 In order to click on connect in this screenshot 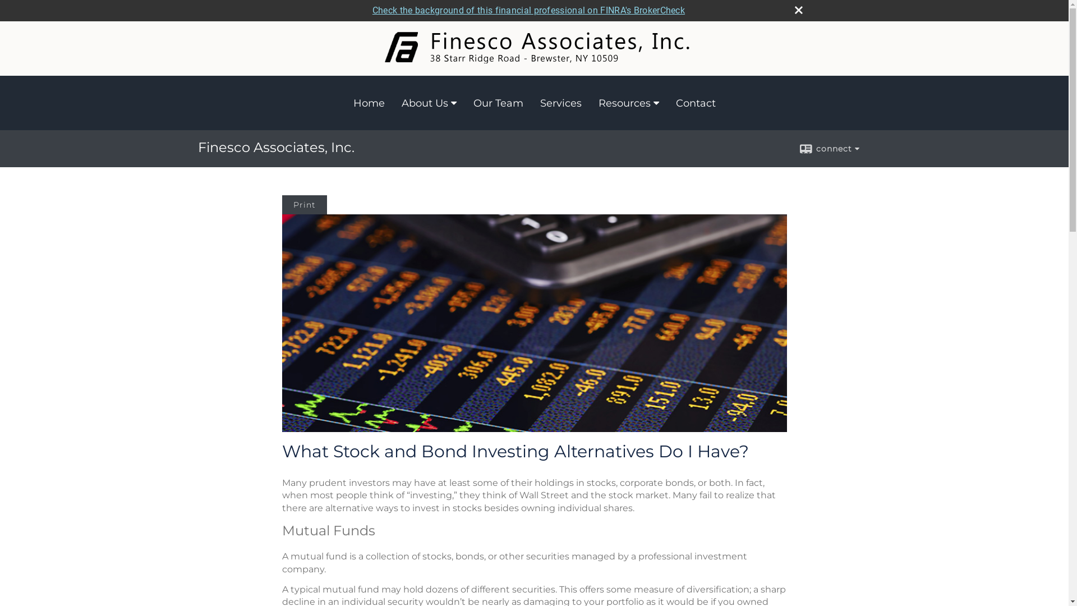, I will do `click(829, 149)`.